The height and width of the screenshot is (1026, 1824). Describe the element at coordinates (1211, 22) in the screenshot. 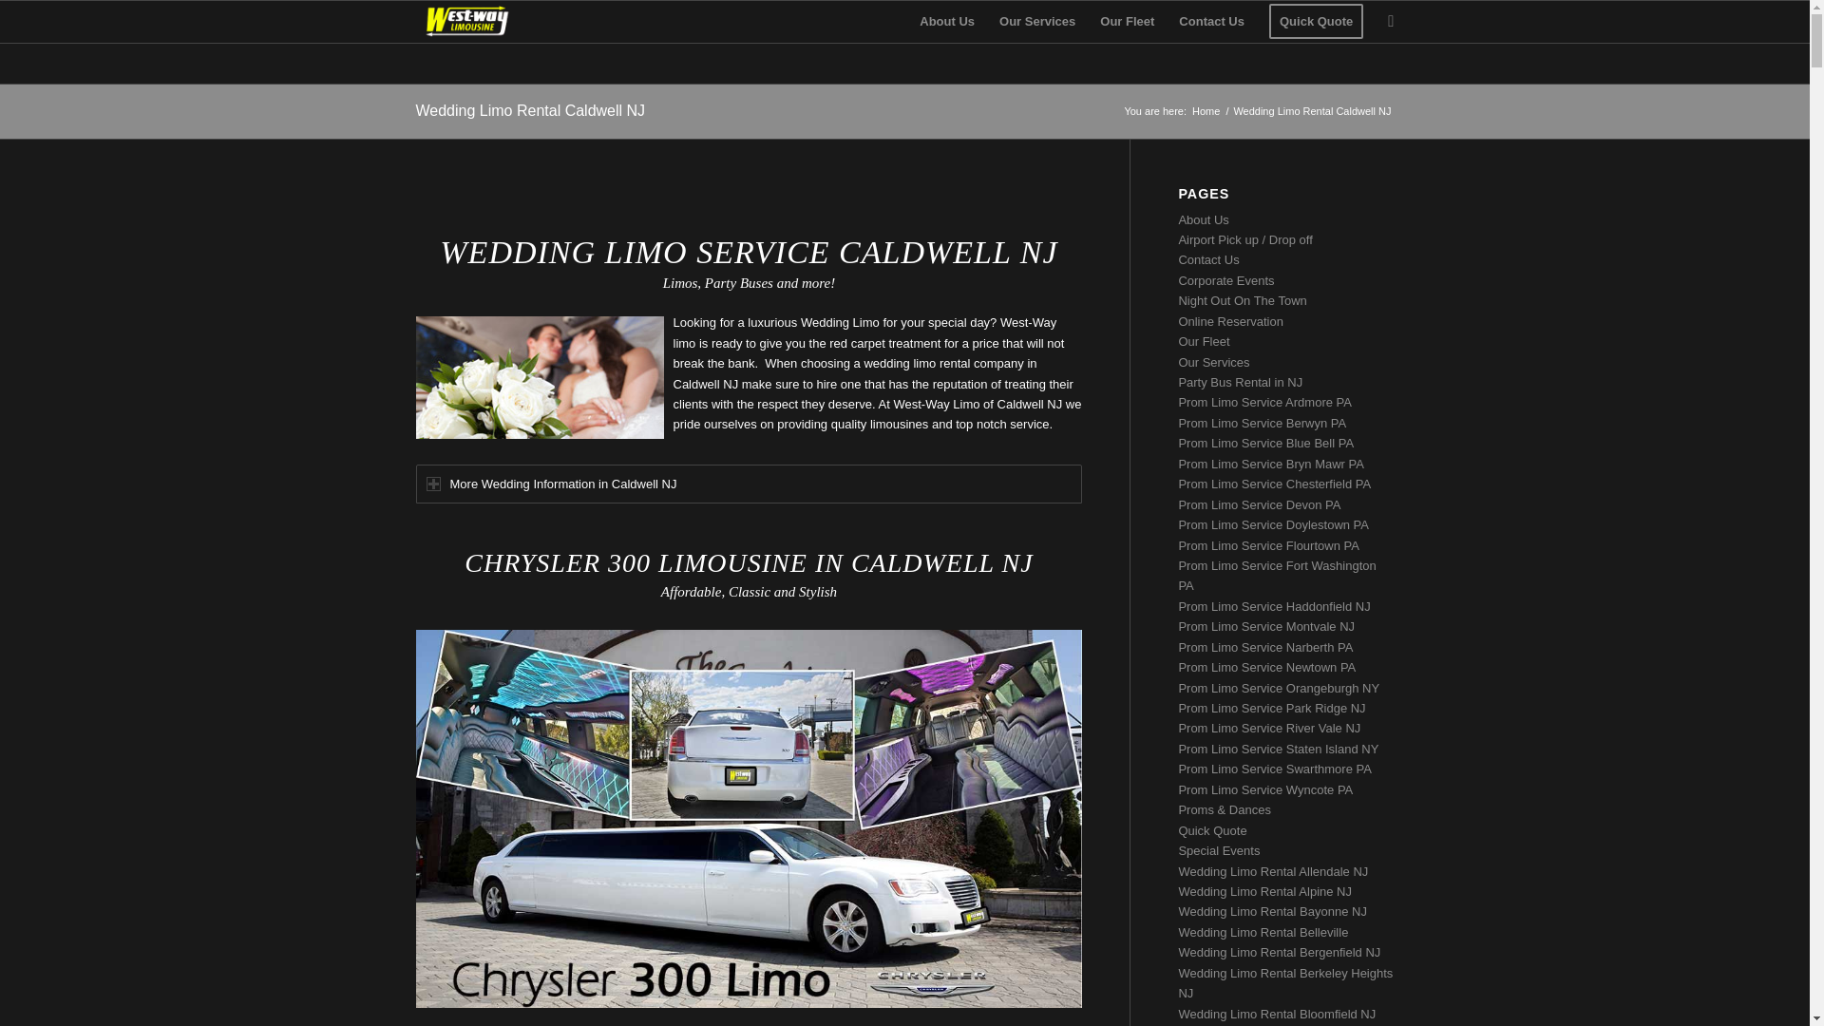

I see `Contact Us` at that location.